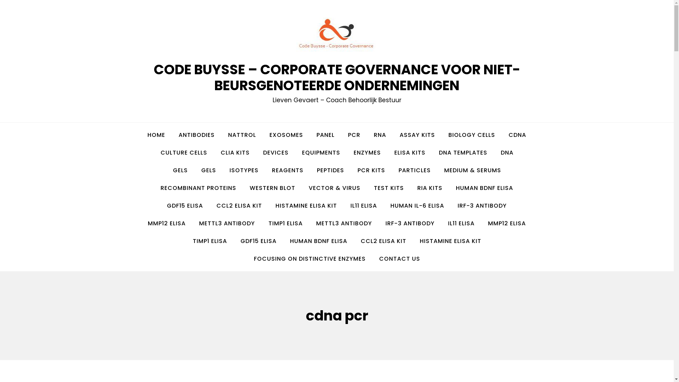  Describe the element at coordinates (306, 206) in the screenshot. I see `HISTAMINE ELISA KIT` at that location.